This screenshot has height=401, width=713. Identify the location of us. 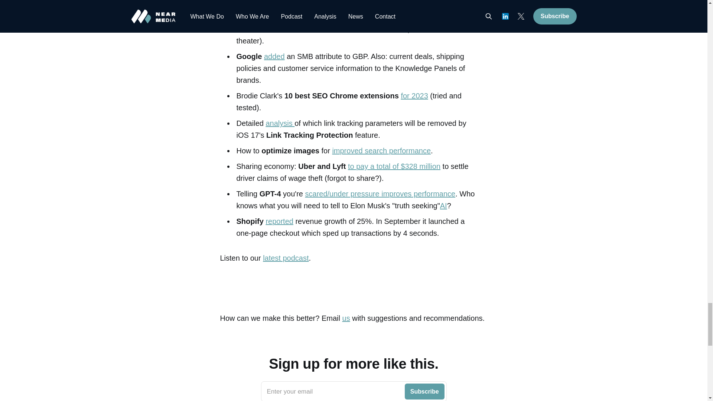
(346, 318).